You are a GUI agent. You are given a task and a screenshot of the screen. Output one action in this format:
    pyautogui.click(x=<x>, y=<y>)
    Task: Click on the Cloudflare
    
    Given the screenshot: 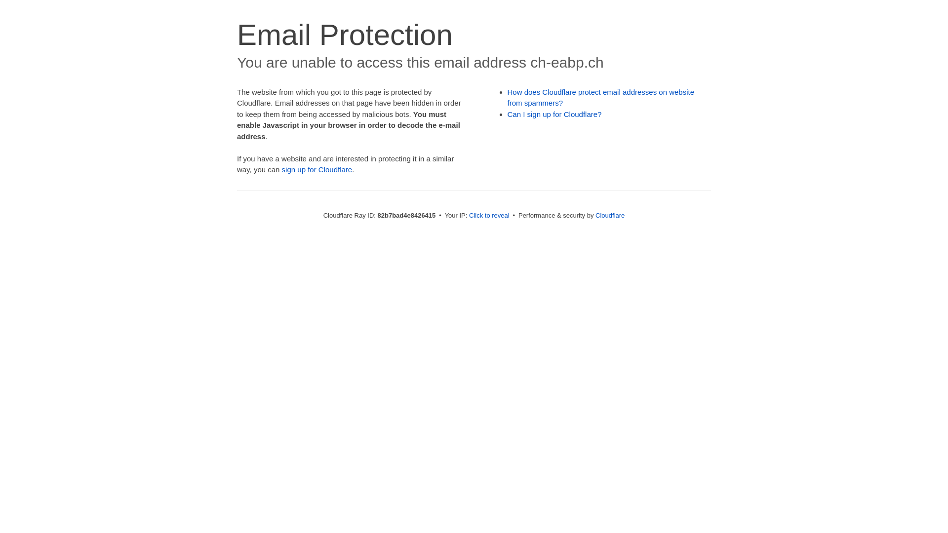 What is the action you would take?
    pyautogui.click(x=610, y=215)
    